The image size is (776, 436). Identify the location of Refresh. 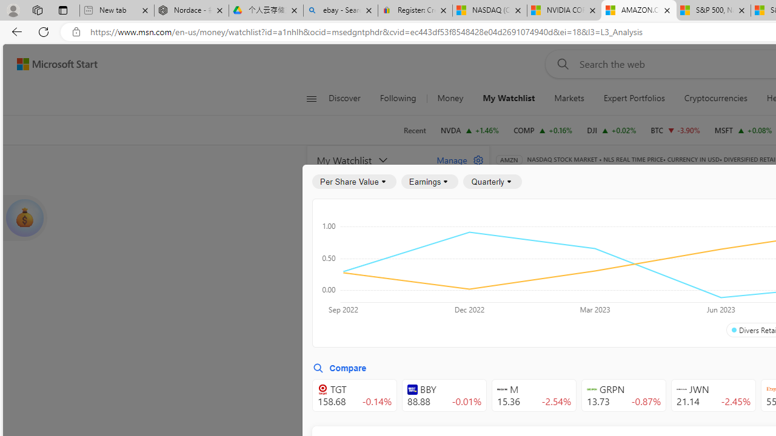
(44, 31).